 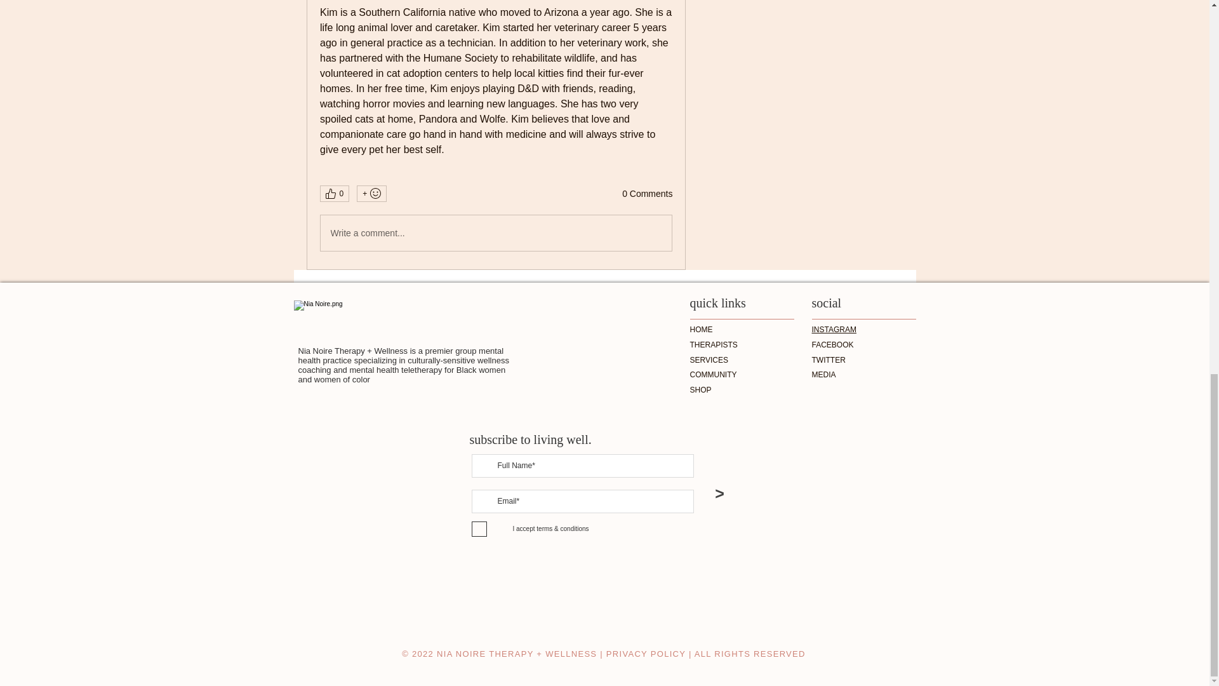 What do you see at coordinates (495, 233) in the screenshot?
I see `Write a comment...` at bounding box center [495, 233].